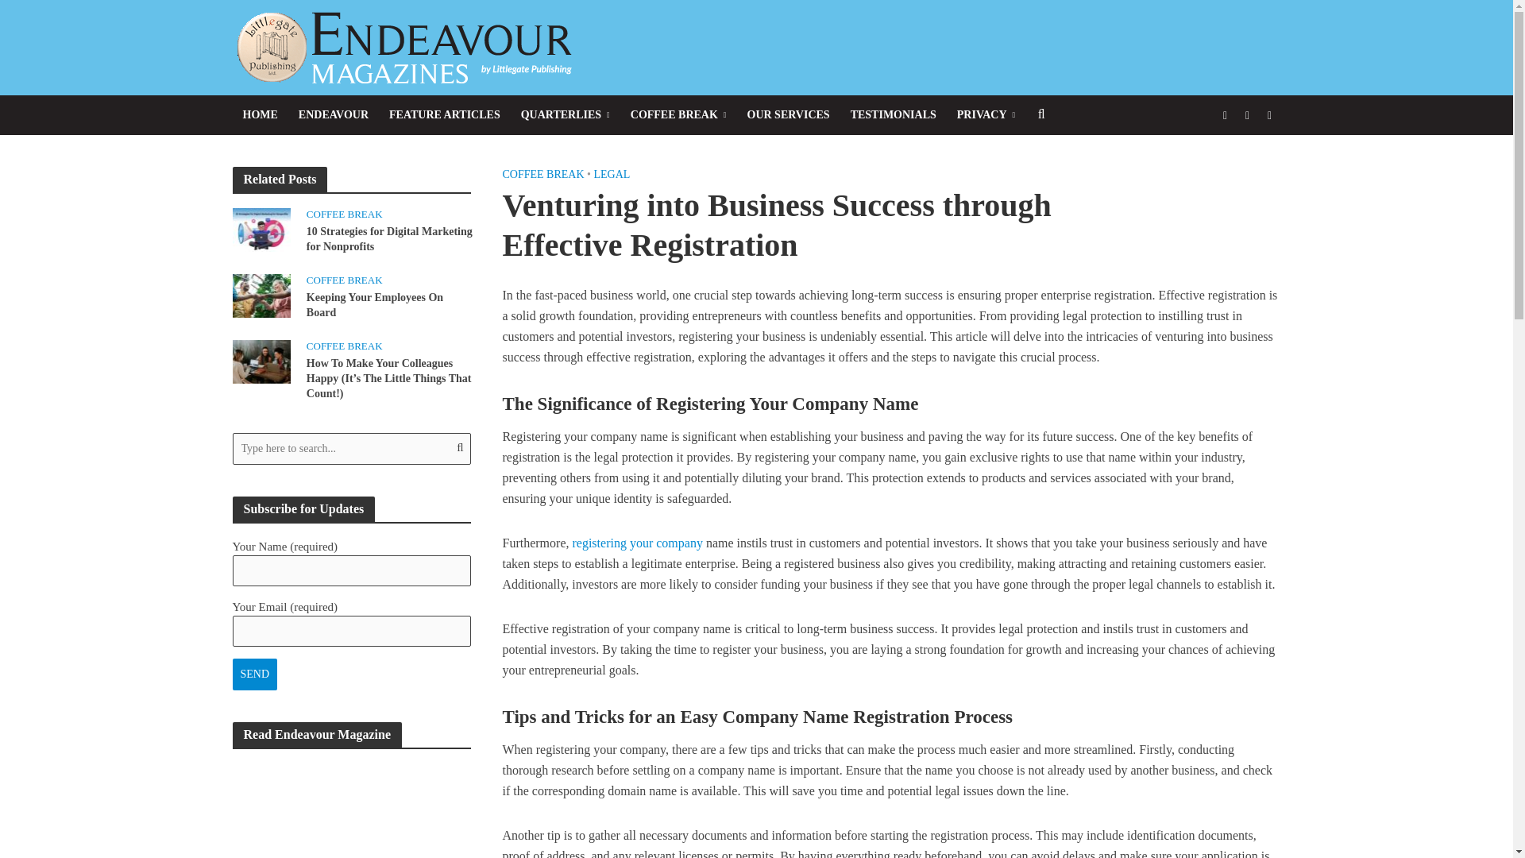 The height and width of the screenshot is (858, 1525). What do you see at coordinates (261, 228) in the screenshot?
I see `10 Strategies for Digital Marketing for Nonprofits` at bounding box center [261, 228].